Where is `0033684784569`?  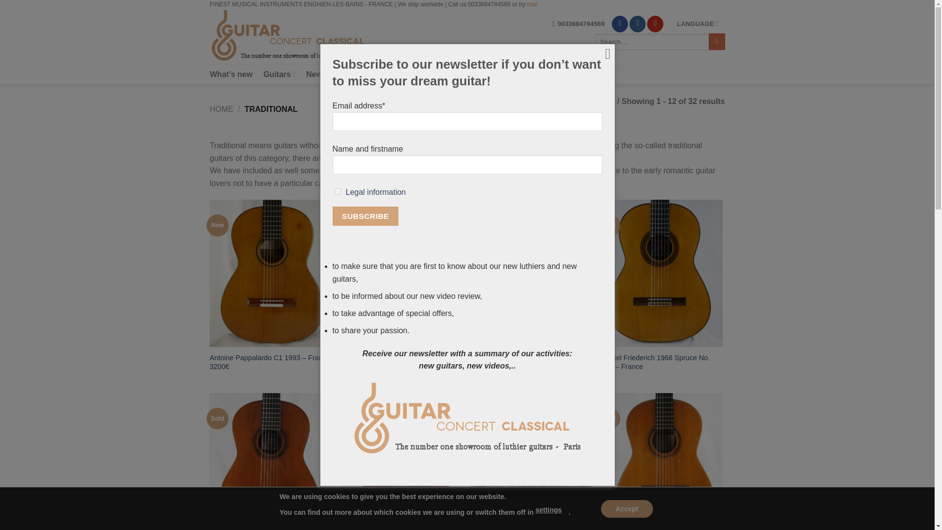
0033684784569 is located at coordinates (578, 24).